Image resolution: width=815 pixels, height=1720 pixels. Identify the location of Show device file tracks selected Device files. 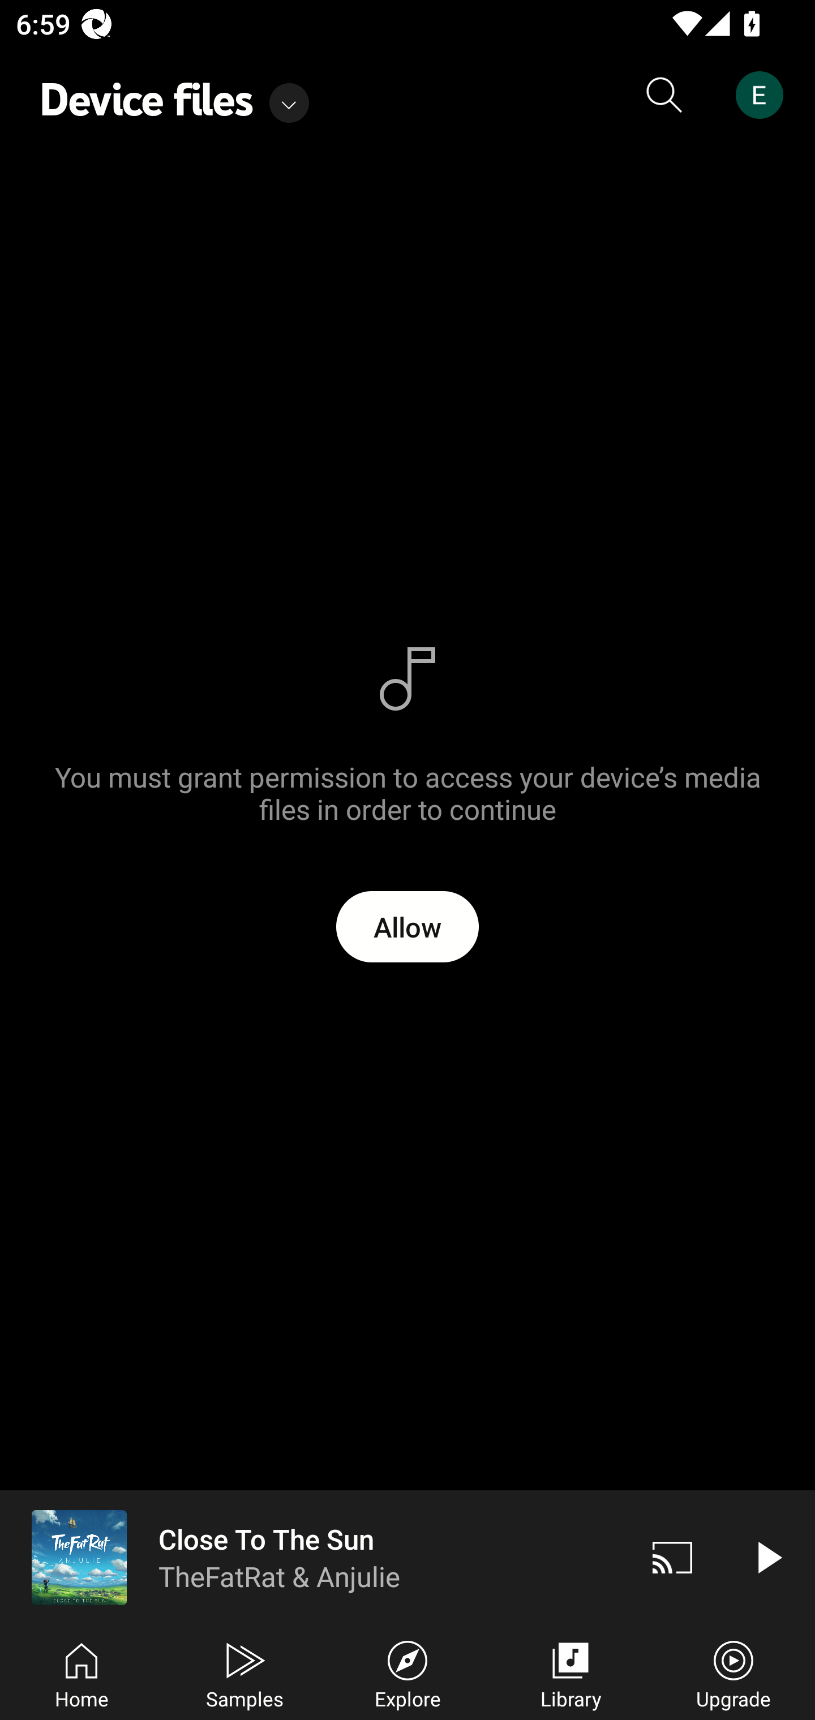
(174, 95).